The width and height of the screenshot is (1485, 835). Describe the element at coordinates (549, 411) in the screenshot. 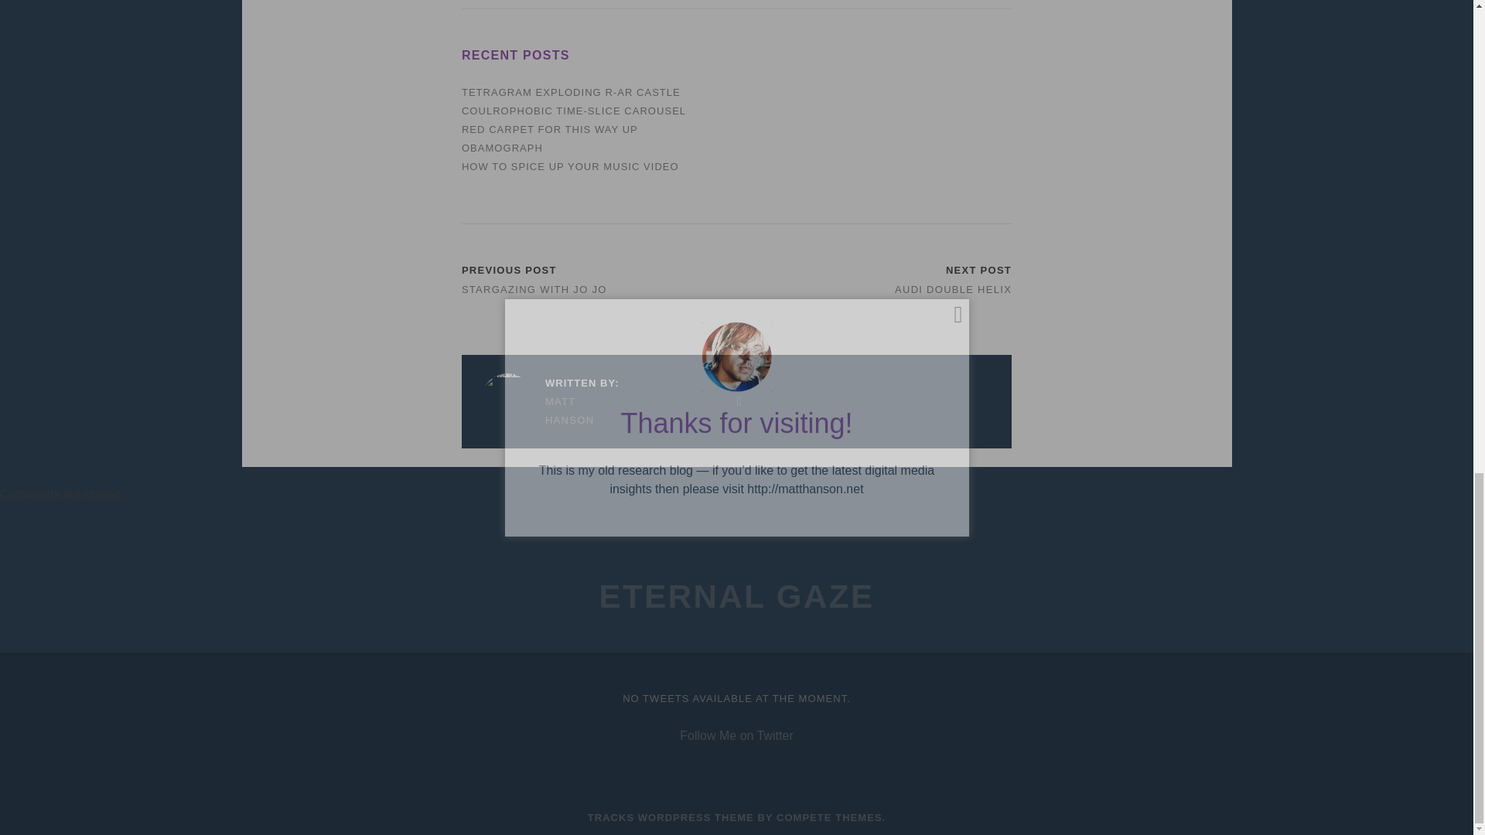

I see `Posts by Matt Hanson` at that location.